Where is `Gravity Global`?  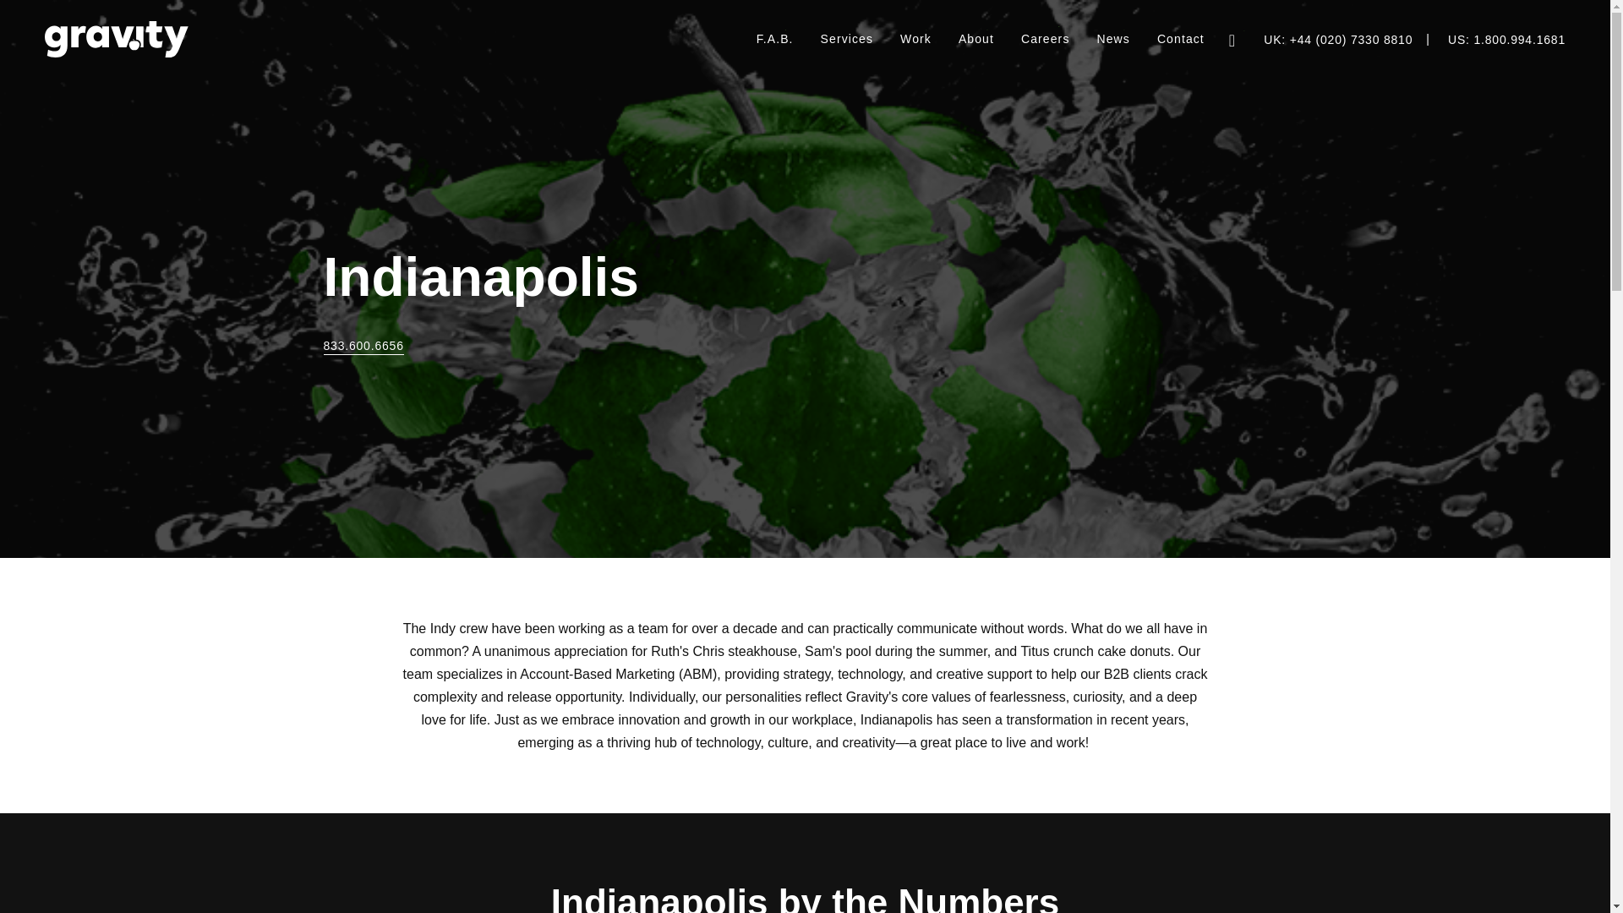
Gravity Global is located at coordinates (117, 39).